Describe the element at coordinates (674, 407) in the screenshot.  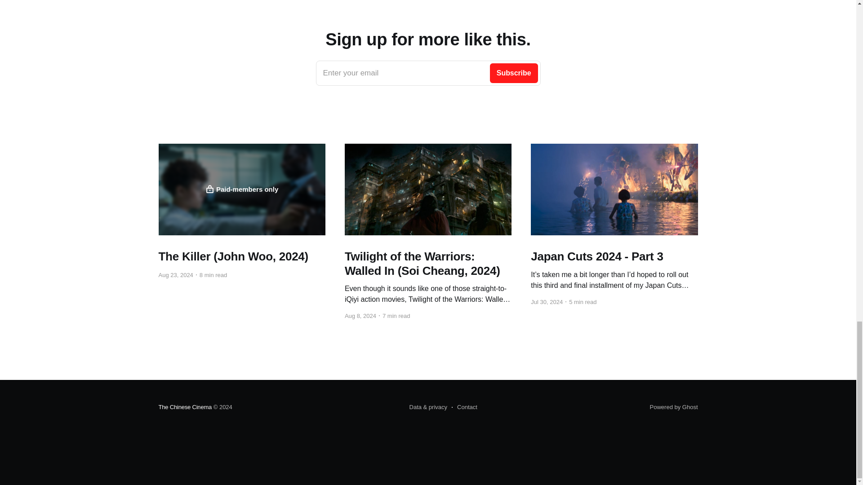
I see `The Chinese Cinema` at that location.